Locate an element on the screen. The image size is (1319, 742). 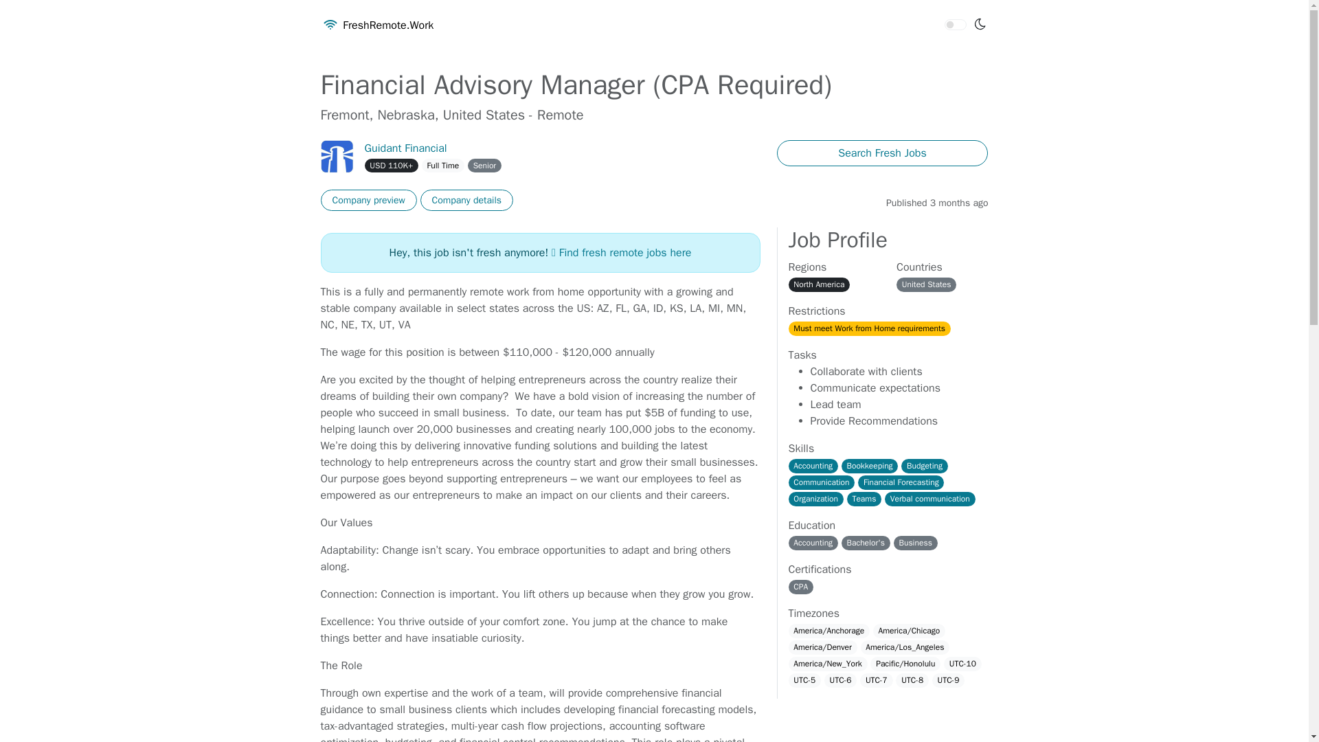
Guidant Financial is located at coordinates (405, 148).